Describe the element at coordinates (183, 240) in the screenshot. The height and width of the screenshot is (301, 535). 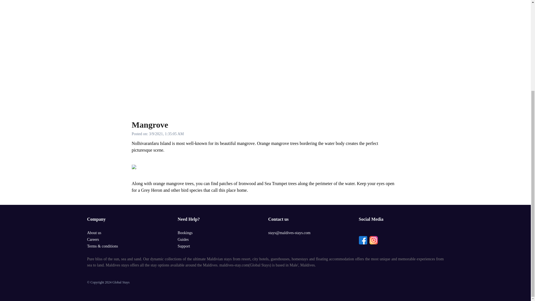
I see `Guides` at that location.